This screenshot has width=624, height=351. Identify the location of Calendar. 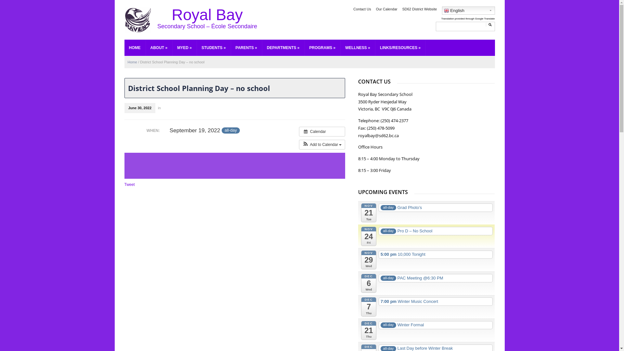
(322, 132).